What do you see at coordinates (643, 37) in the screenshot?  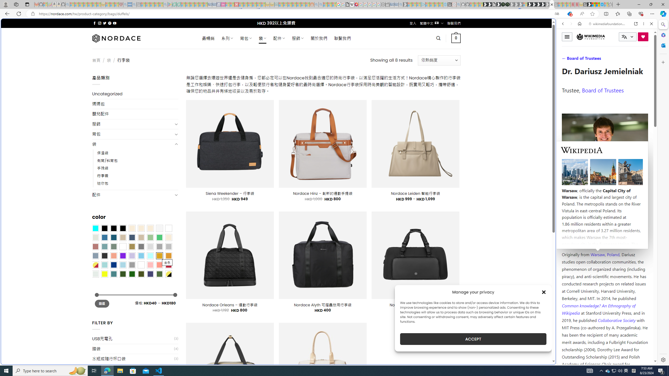 I see `Donate now` at bounding box center [643, 37].